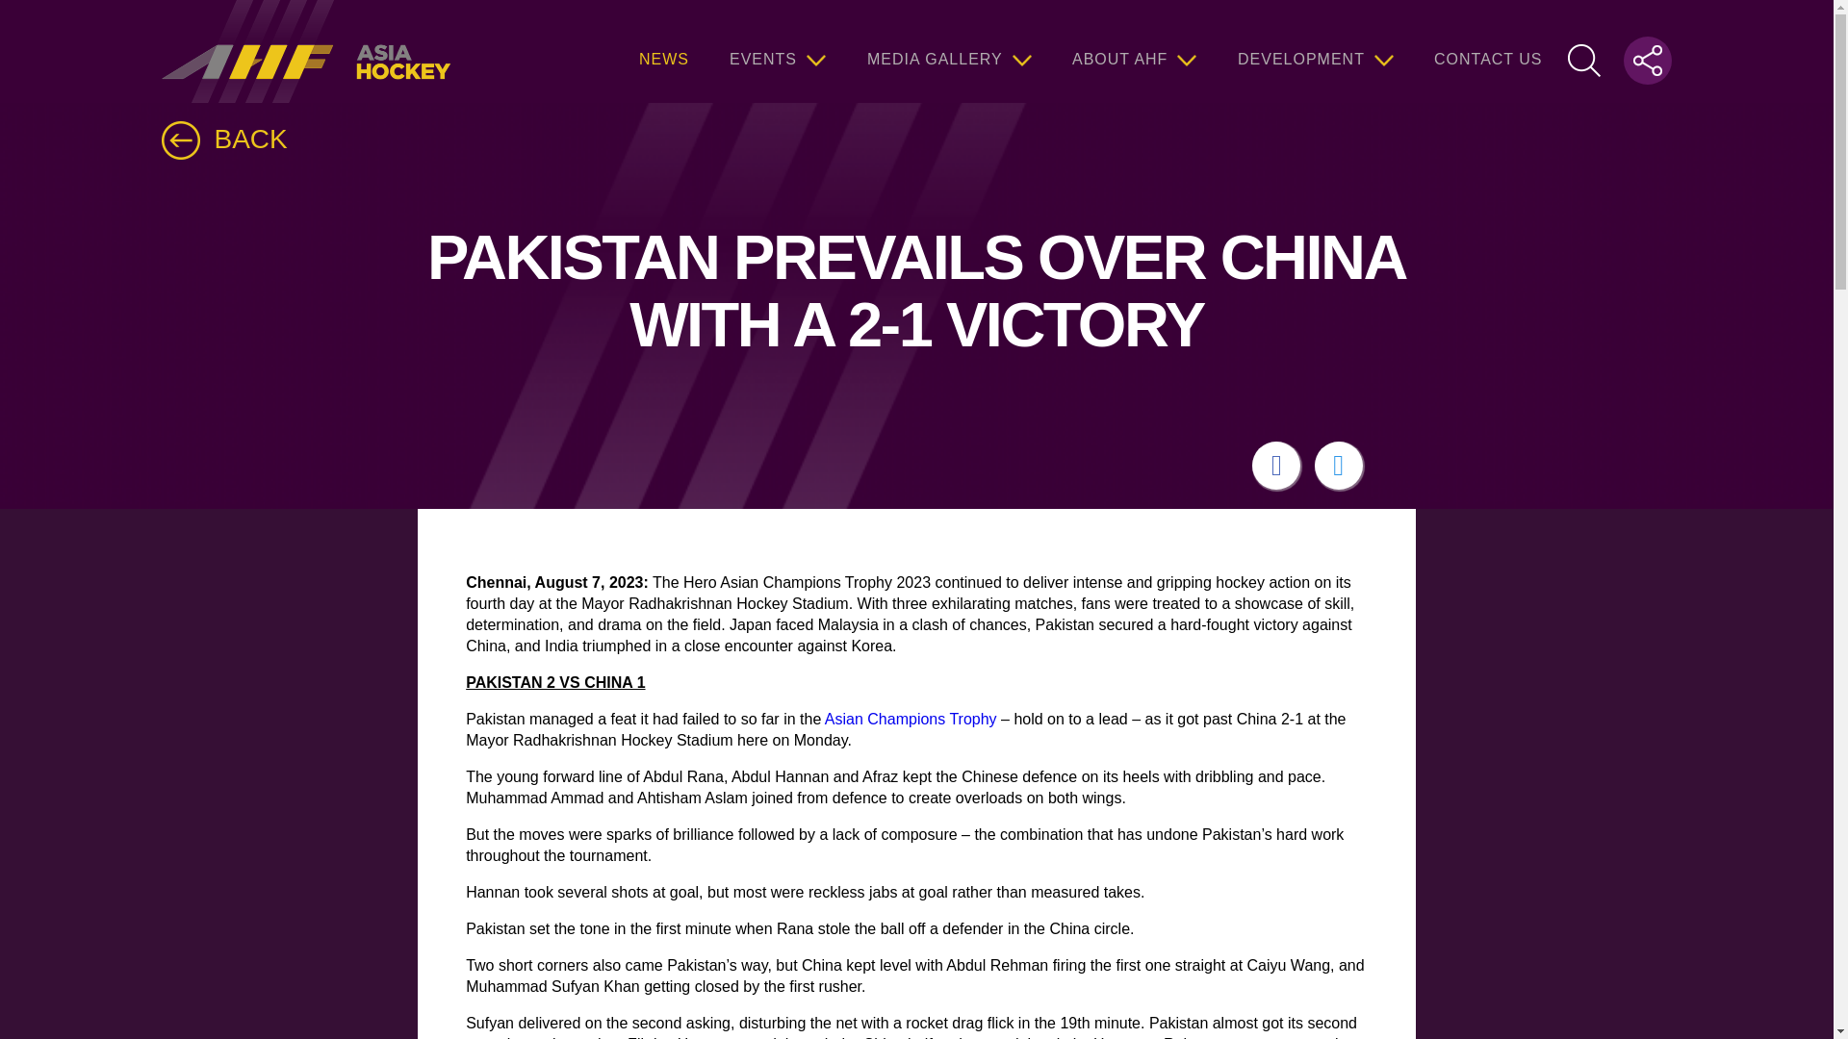 This screenshot has height=1039, width=1848. I want to click on ABOUT AHF, so click(1134, 51).